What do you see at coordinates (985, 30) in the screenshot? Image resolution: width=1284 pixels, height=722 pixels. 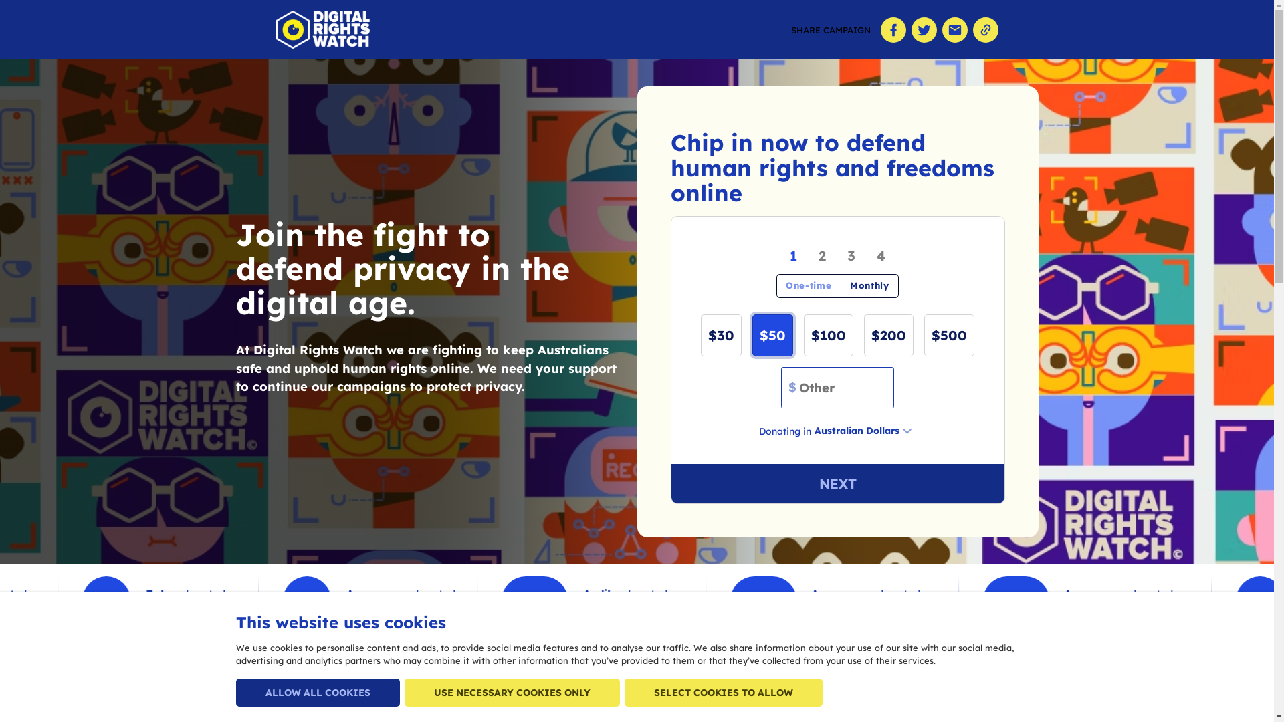 I see `Copy Link` at bounding box center [985, 30].